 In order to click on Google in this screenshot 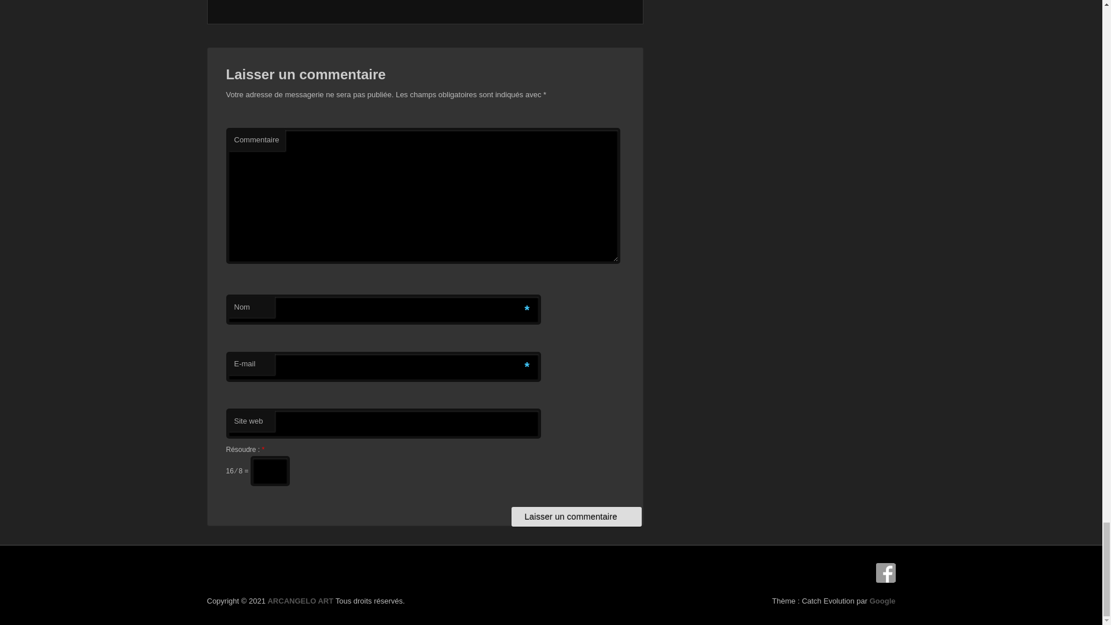, I will do `click(882, 601)`.